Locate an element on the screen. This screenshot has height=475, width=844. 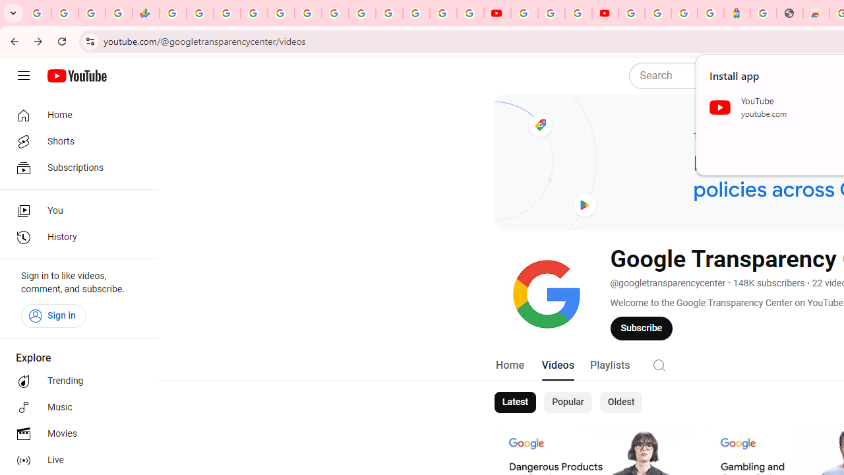
Oldest is located at coordinates (620, 402).